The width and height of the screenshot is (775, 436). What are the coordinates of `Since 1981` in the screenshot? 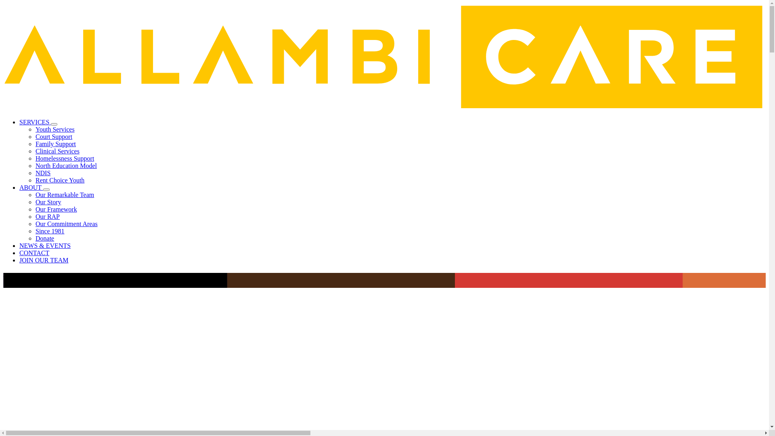 It's located at (50, 231).